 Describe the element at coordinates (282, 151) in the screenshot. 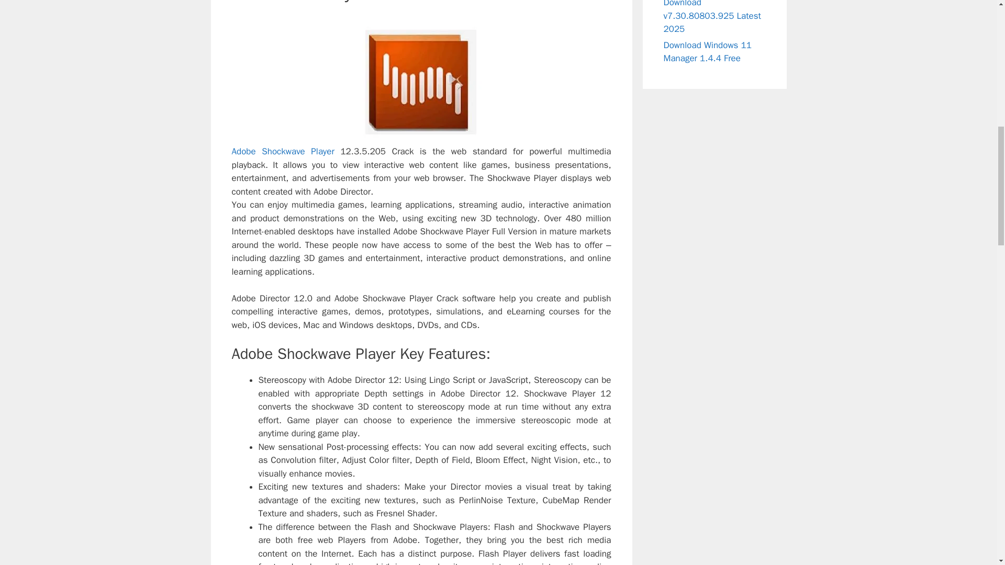

I see `Adobe Shockwave Player` at that location.